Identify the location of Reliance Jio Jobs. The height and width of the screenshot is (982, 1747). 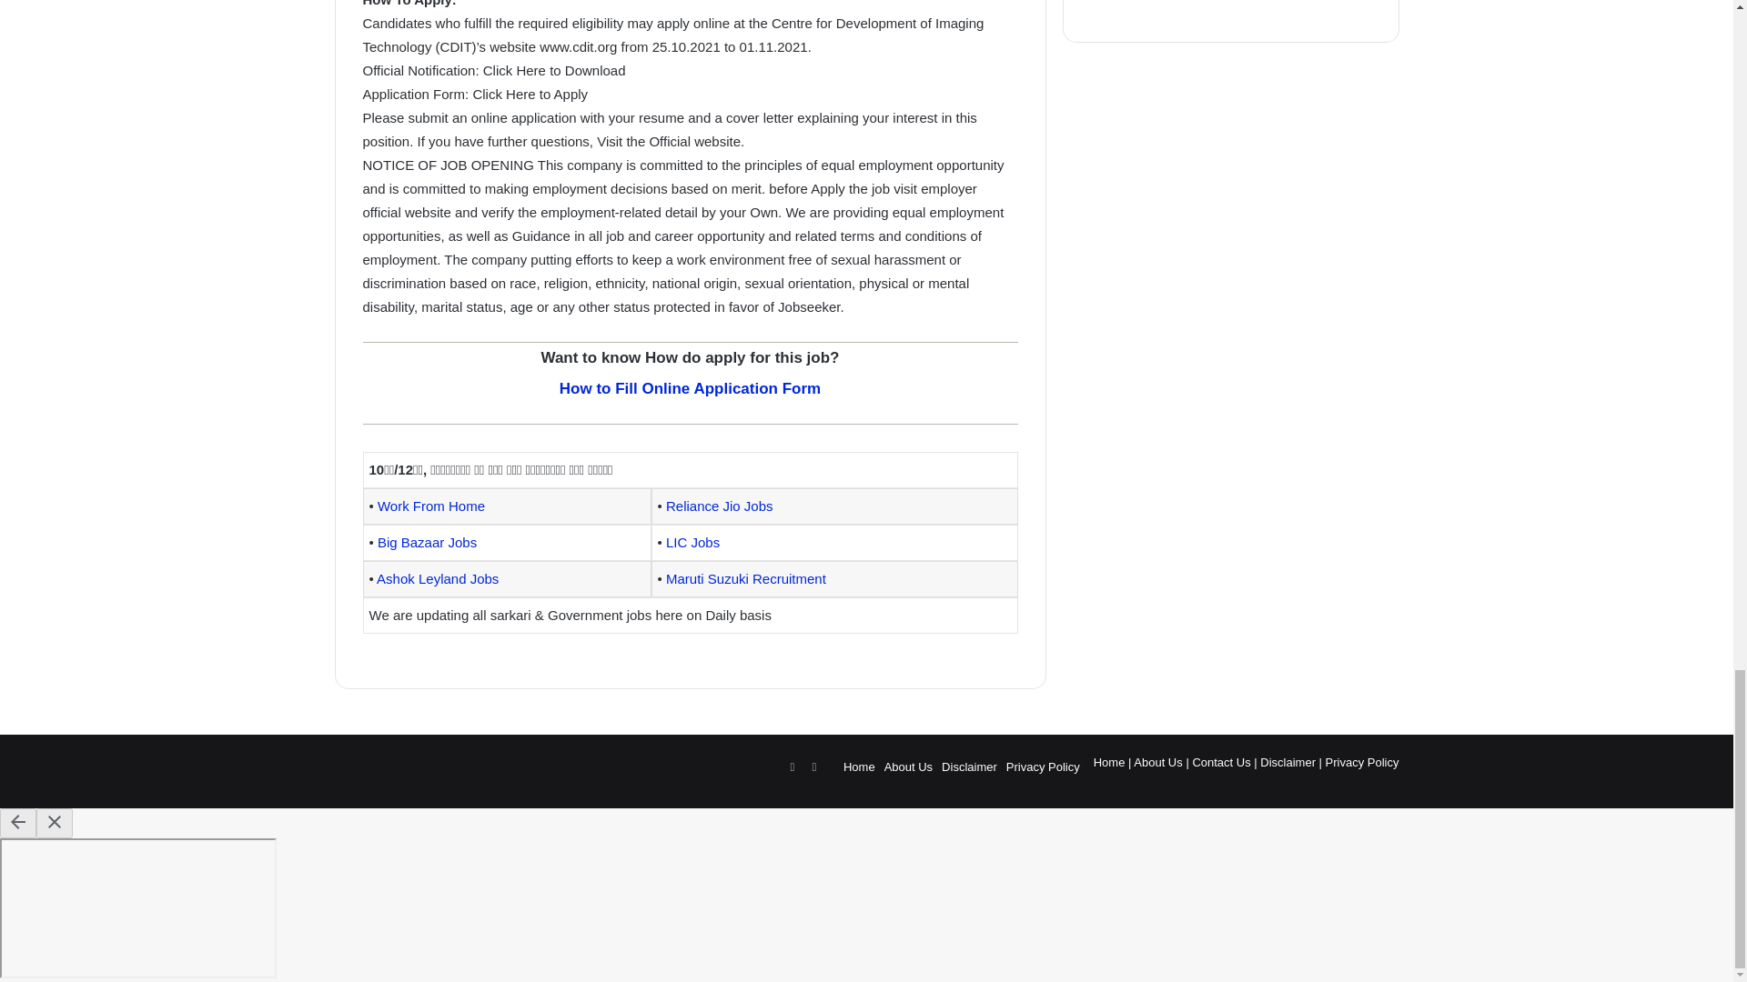
(719, 506).